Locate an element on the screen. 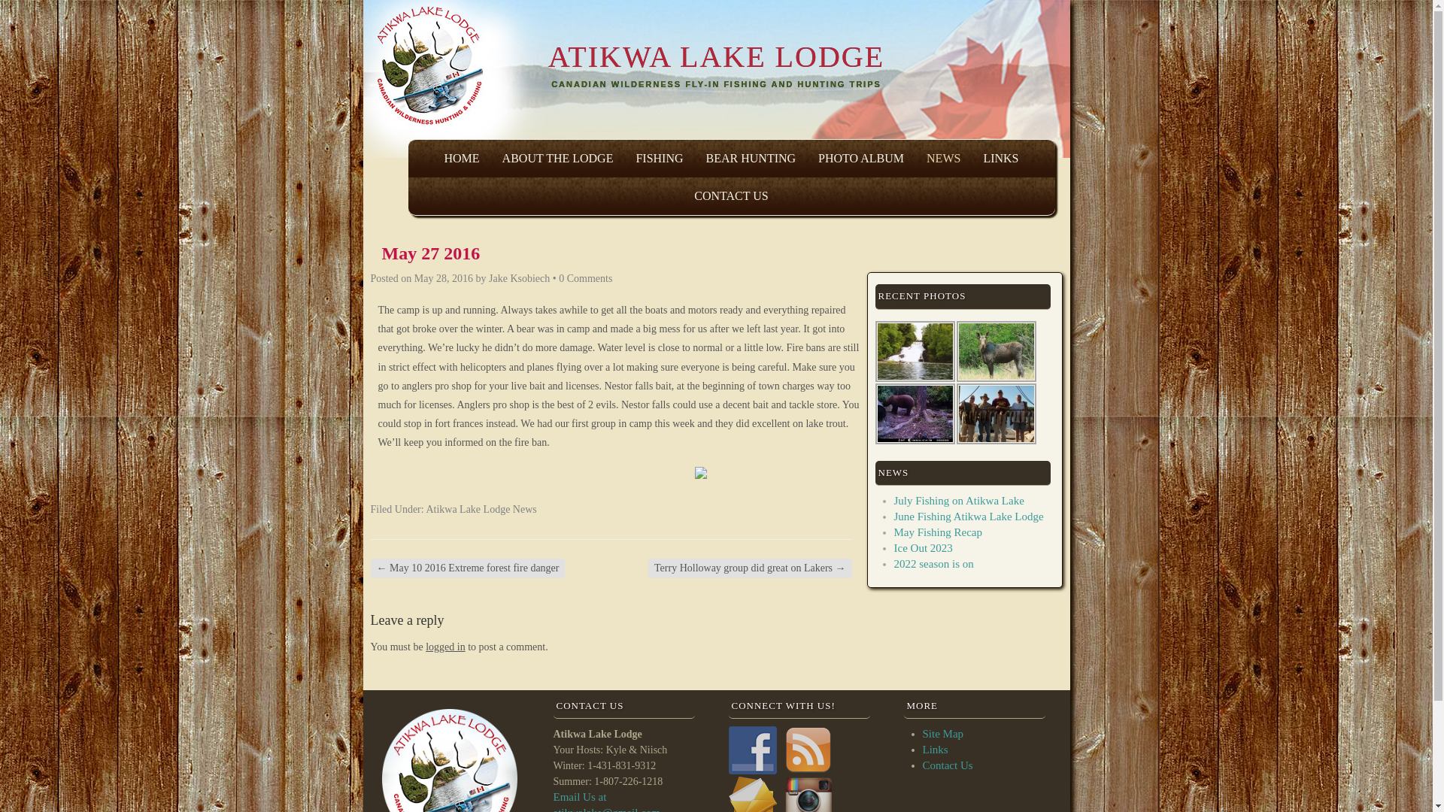 This screenshot has height=812, width=1444. CONTACT US is located at coordinates (731, 196).